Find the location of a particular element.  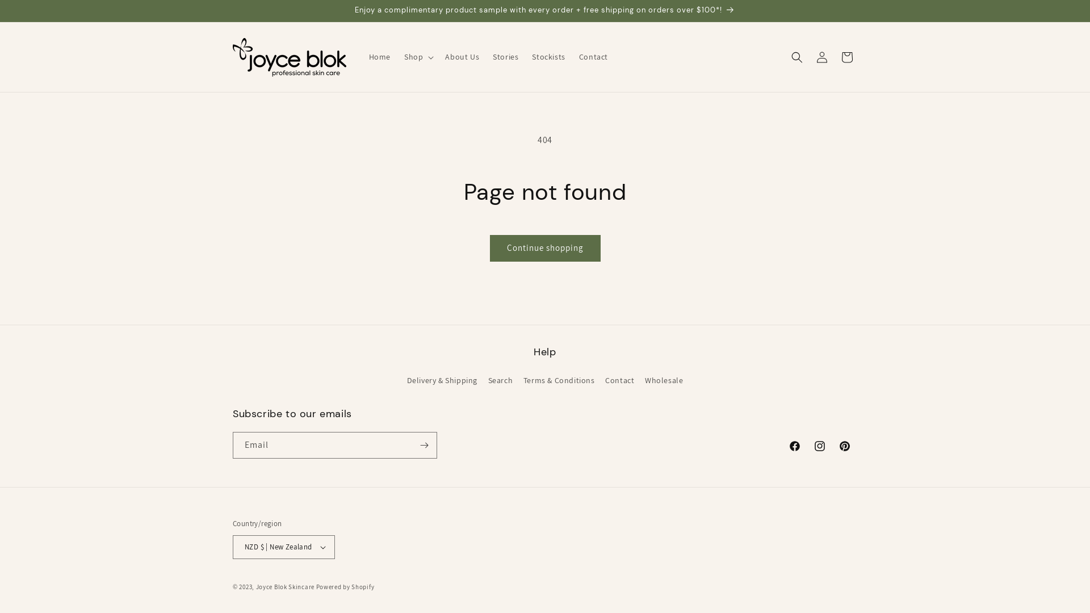

Wholesale is located at coordinates (664, 380).